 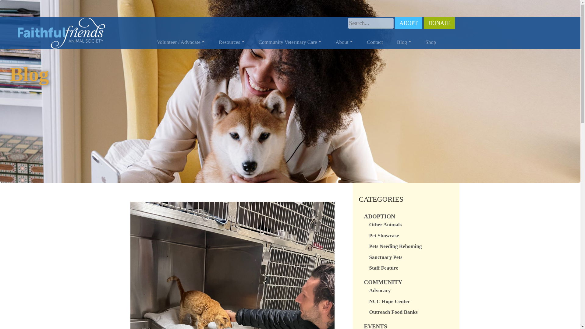 What do you see at coordinates (344, 42) in the screenshot?
I see `About` at bounding box center [344, 42].